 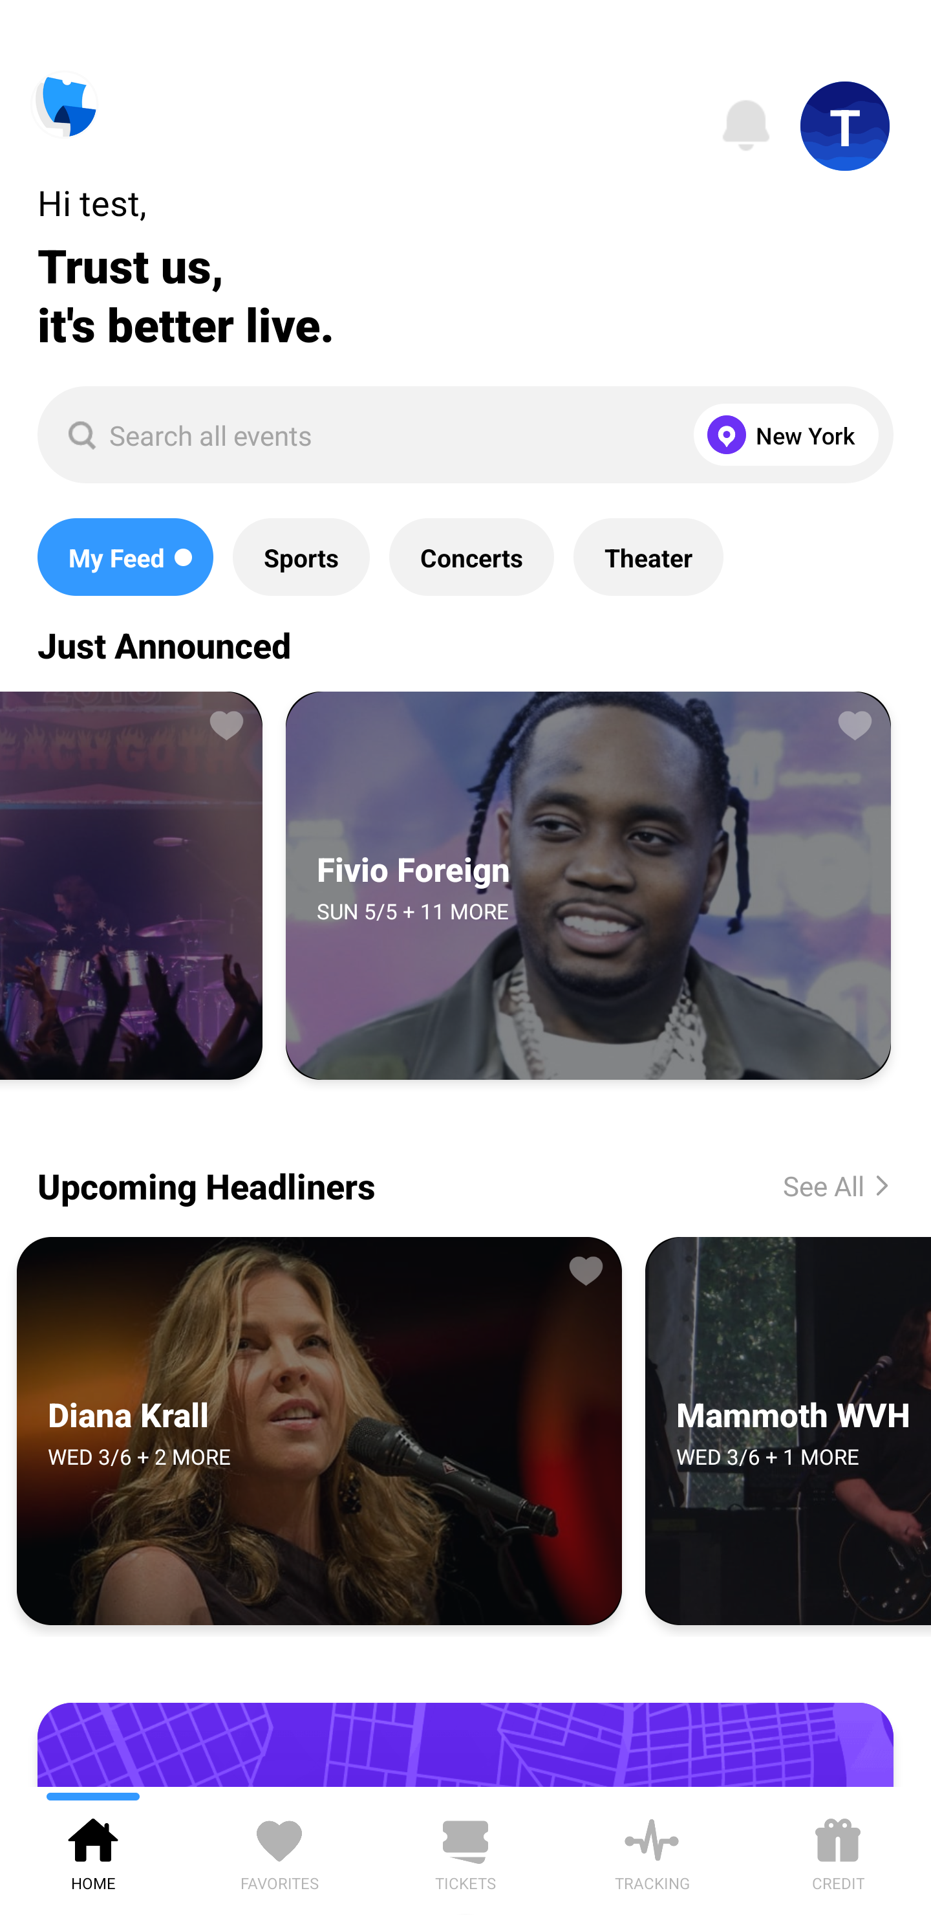 I want to click on See All , so click(x=819, y=1185).